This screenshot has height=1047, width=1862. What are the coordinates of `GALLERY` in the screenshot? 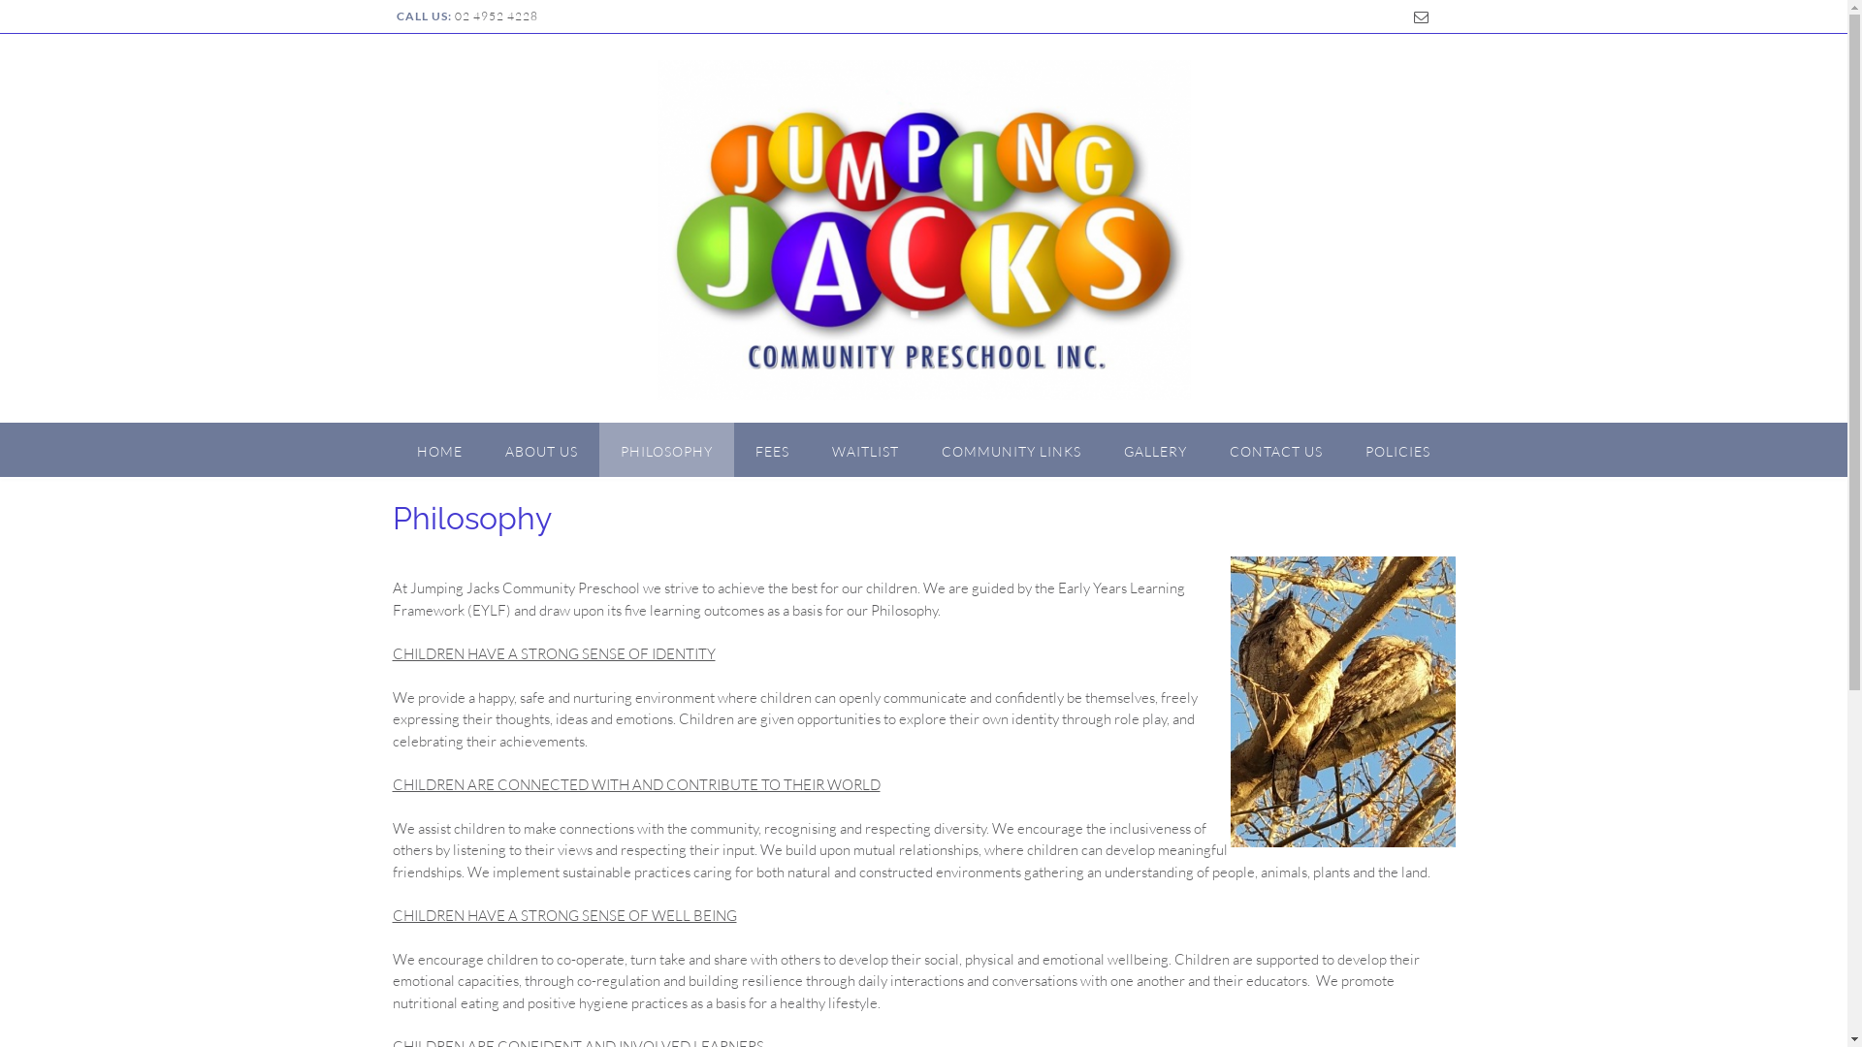 It's located at (1156, 450).